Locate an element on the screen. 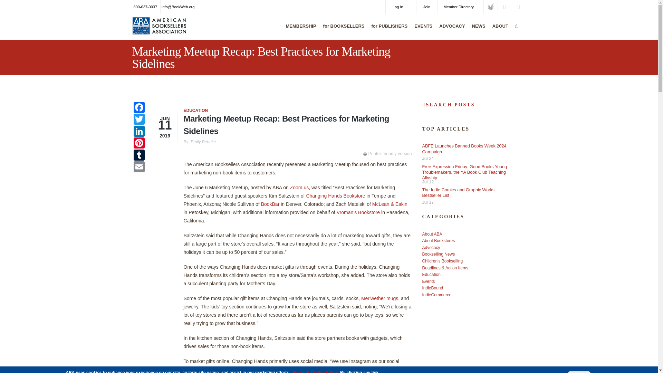 The height and width of the screenshot is (373, 663). for BOOKSELLERS is located at coordinates (342, 30).